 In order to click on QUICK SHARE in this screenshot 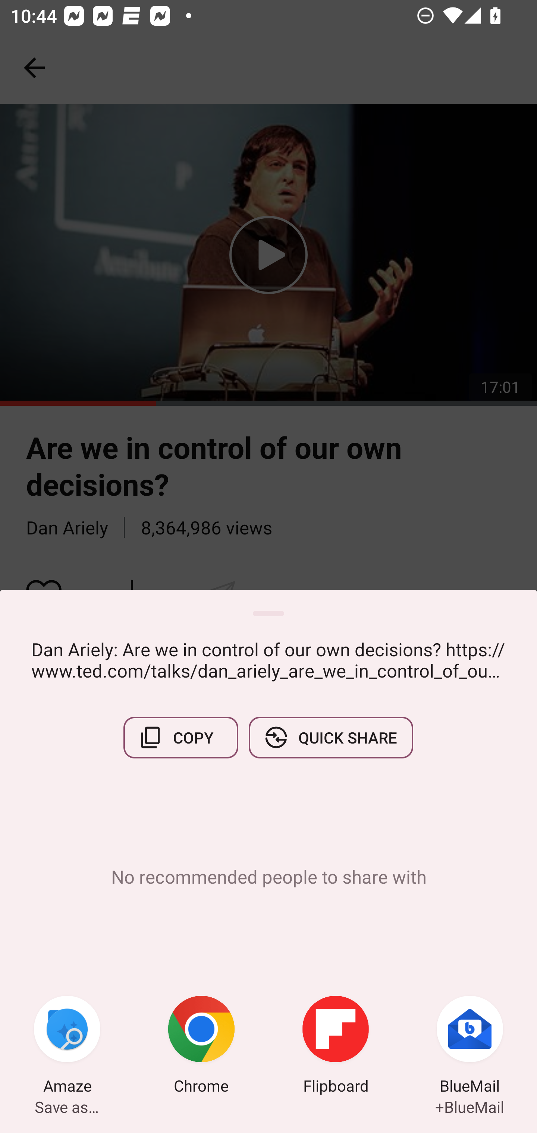, I will do `click(330, 737)`.